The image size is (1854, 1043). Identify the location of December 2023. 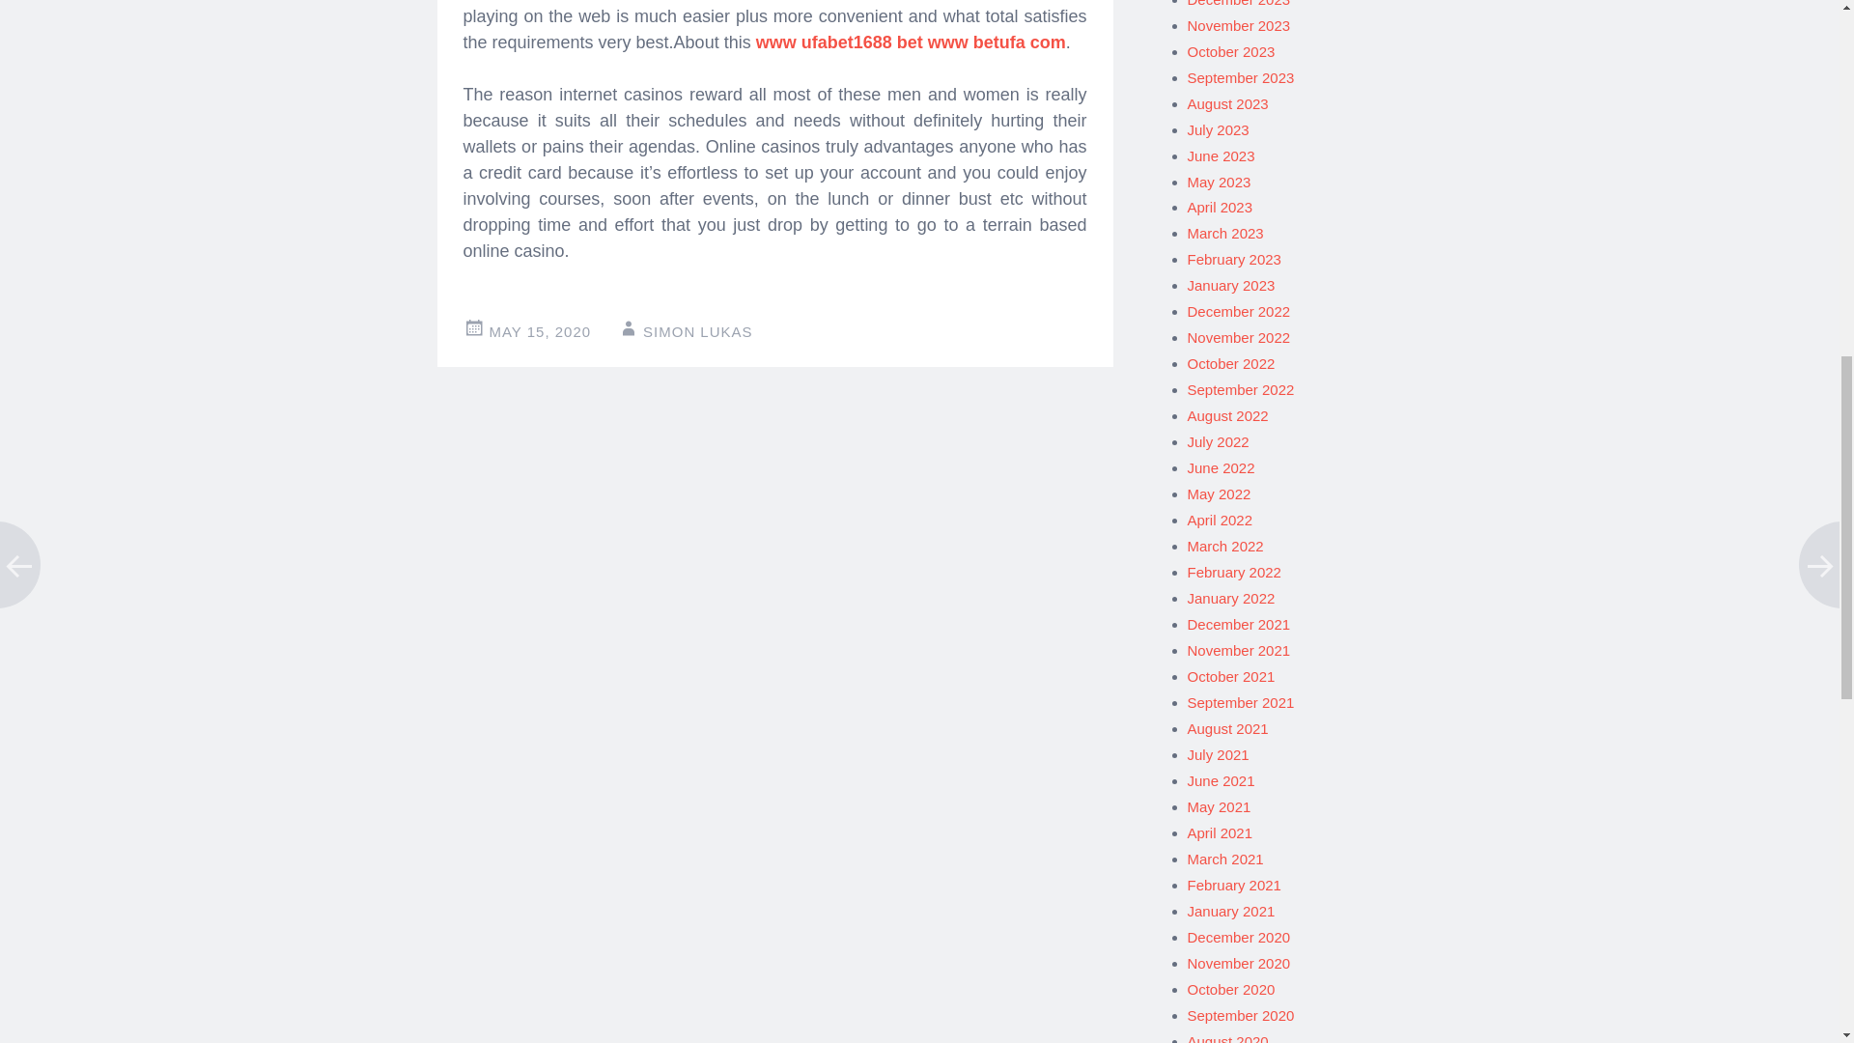
(1239, 4).